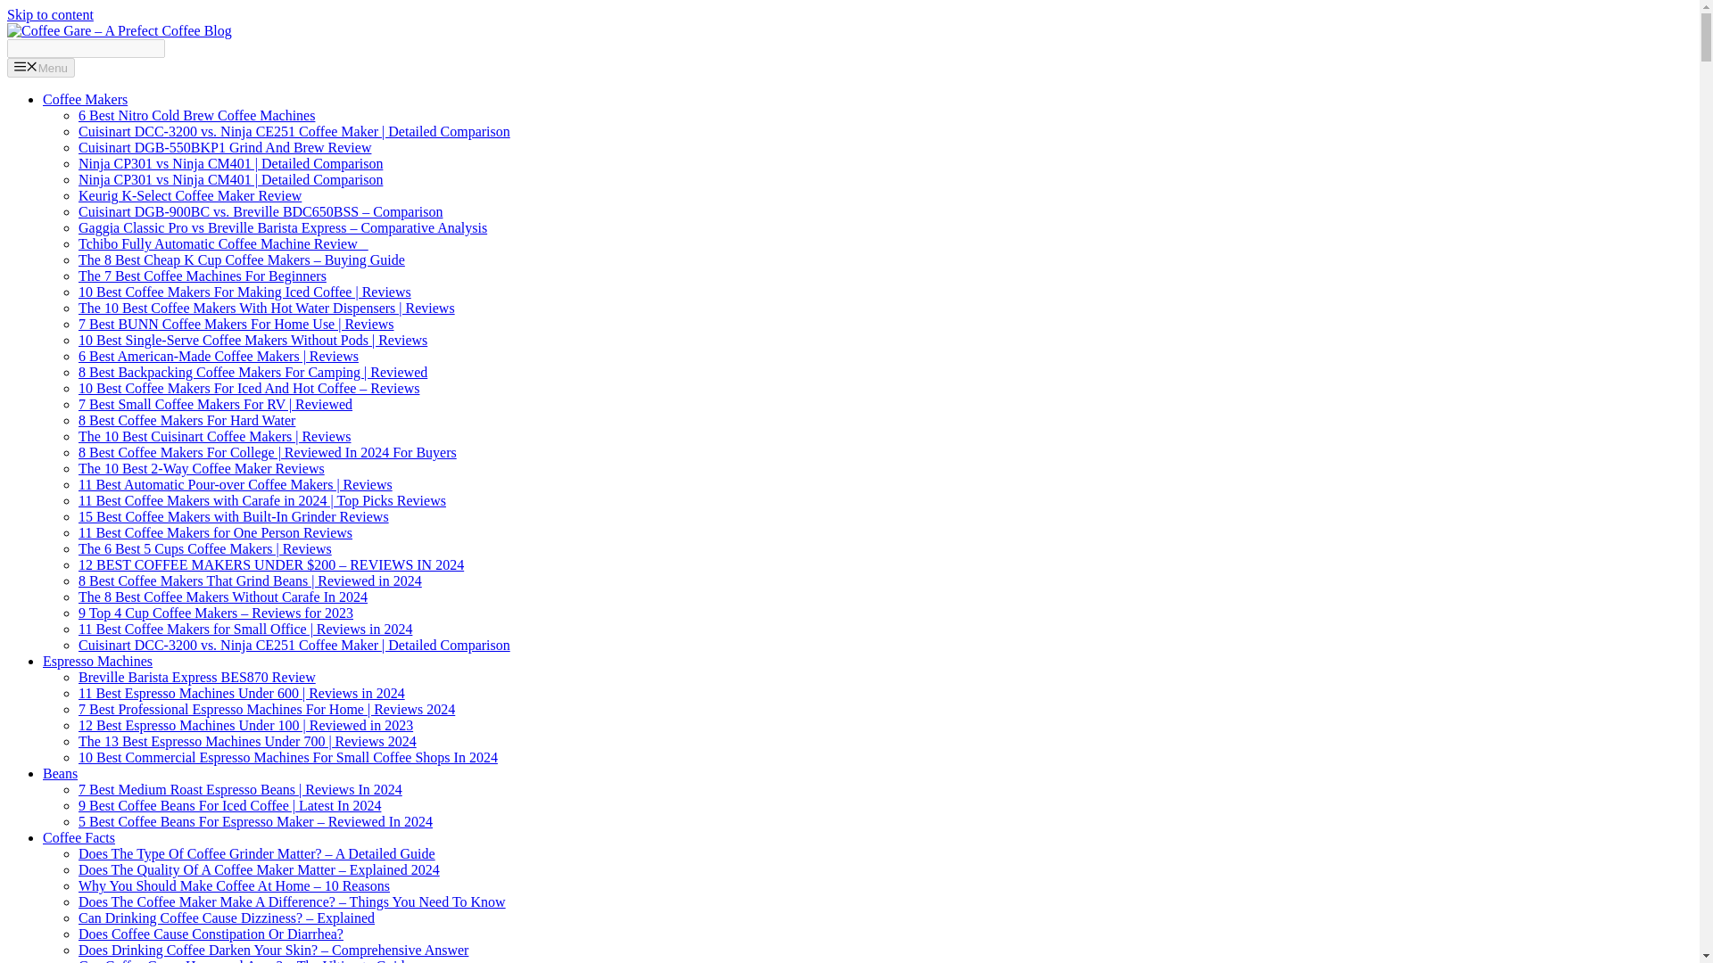  I want to click on 8 Best Coffee Makers For Hard Water, so click(186, 420).